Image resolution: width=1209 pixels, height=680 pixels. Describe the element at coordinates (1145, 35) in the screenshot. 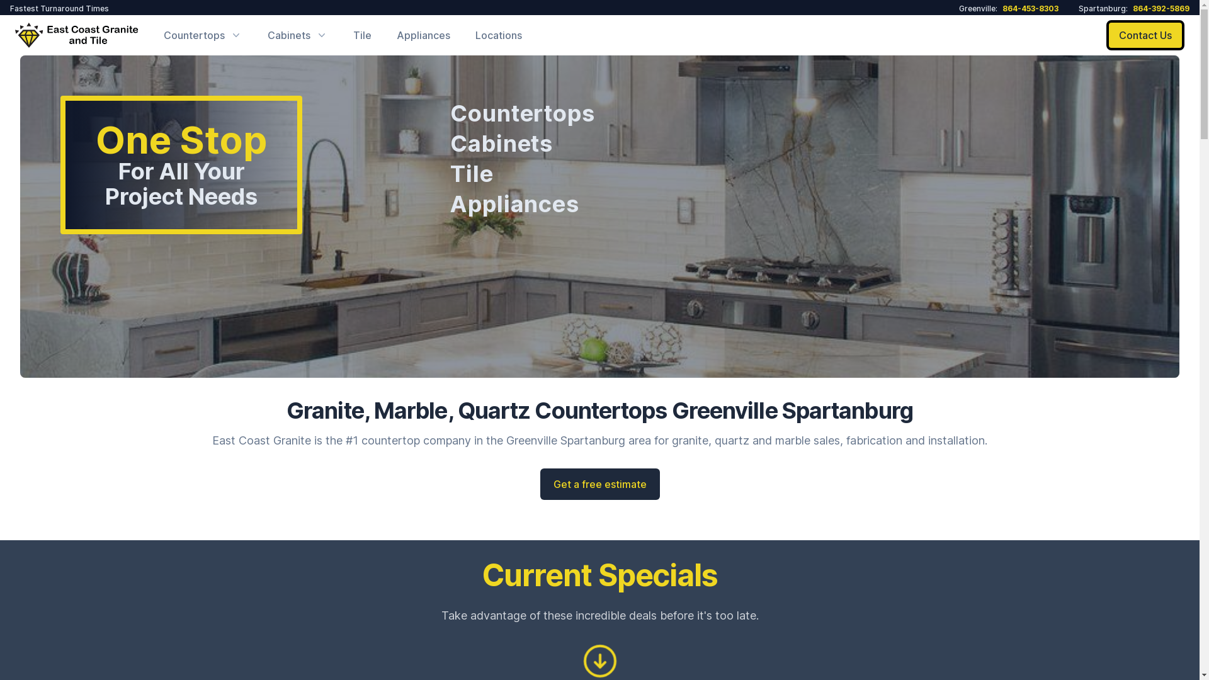

I see `Contact Us` at that location.